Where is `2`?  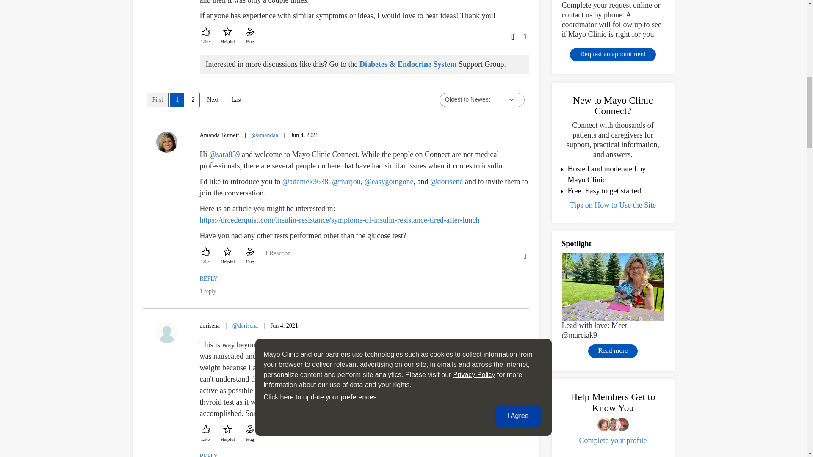 2 is located at coordinates (193, 100).